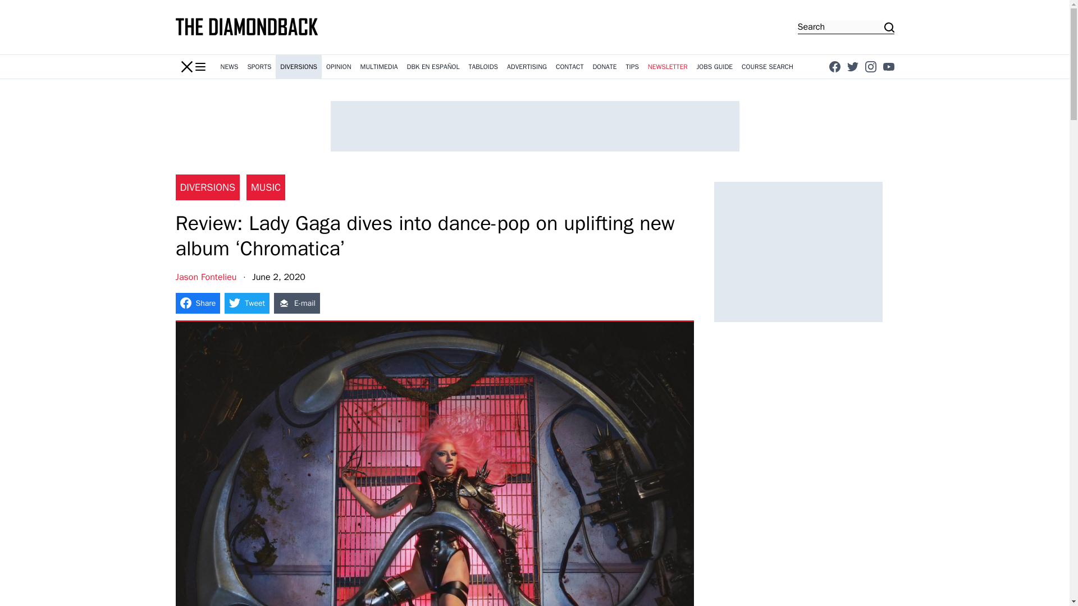 The width and height of the screenshot is (1078, 606). I want to click on Tabloids, so click(483, 67).